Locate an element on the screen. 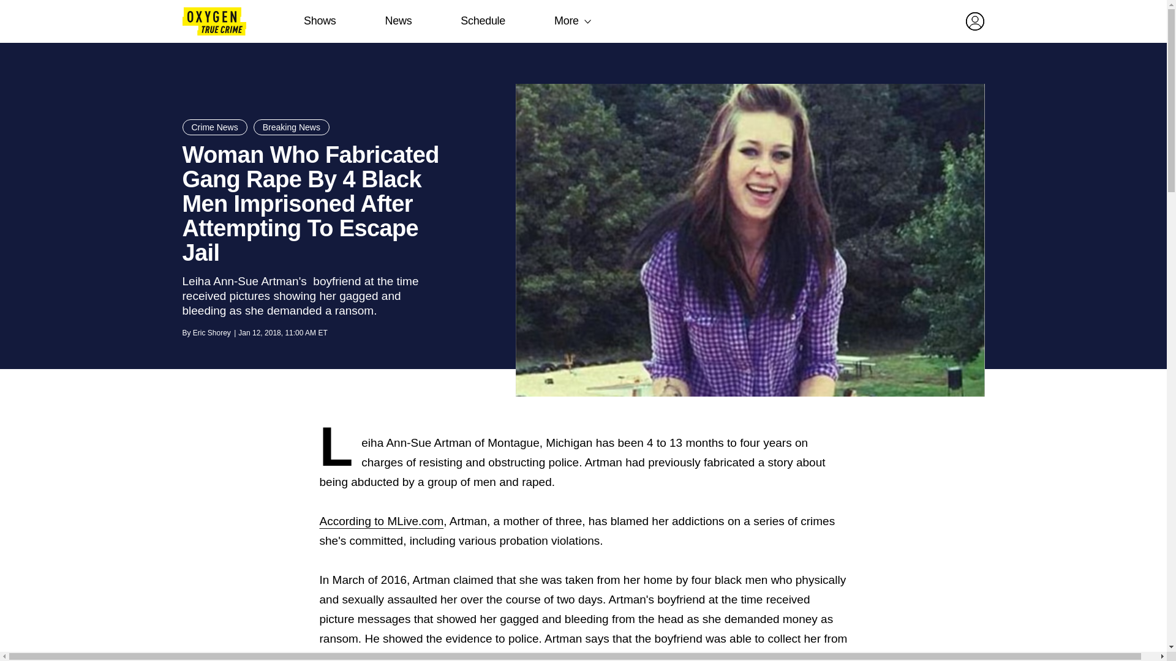 The height and width of the screenshot is (661, 1176). Crime News is located at coordinates (214, 127).